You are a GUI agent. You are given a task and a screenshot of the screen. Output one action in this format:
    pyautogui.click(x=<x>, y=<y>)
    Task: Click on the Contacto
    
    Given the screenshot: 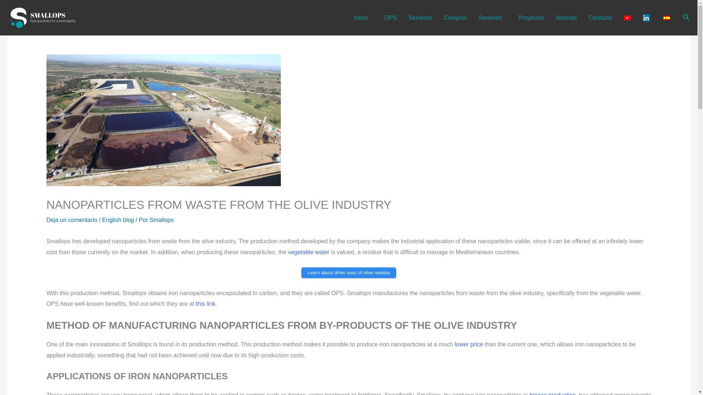 What is the action you would take?
    pyautogui.click(x=600, y=18)
    